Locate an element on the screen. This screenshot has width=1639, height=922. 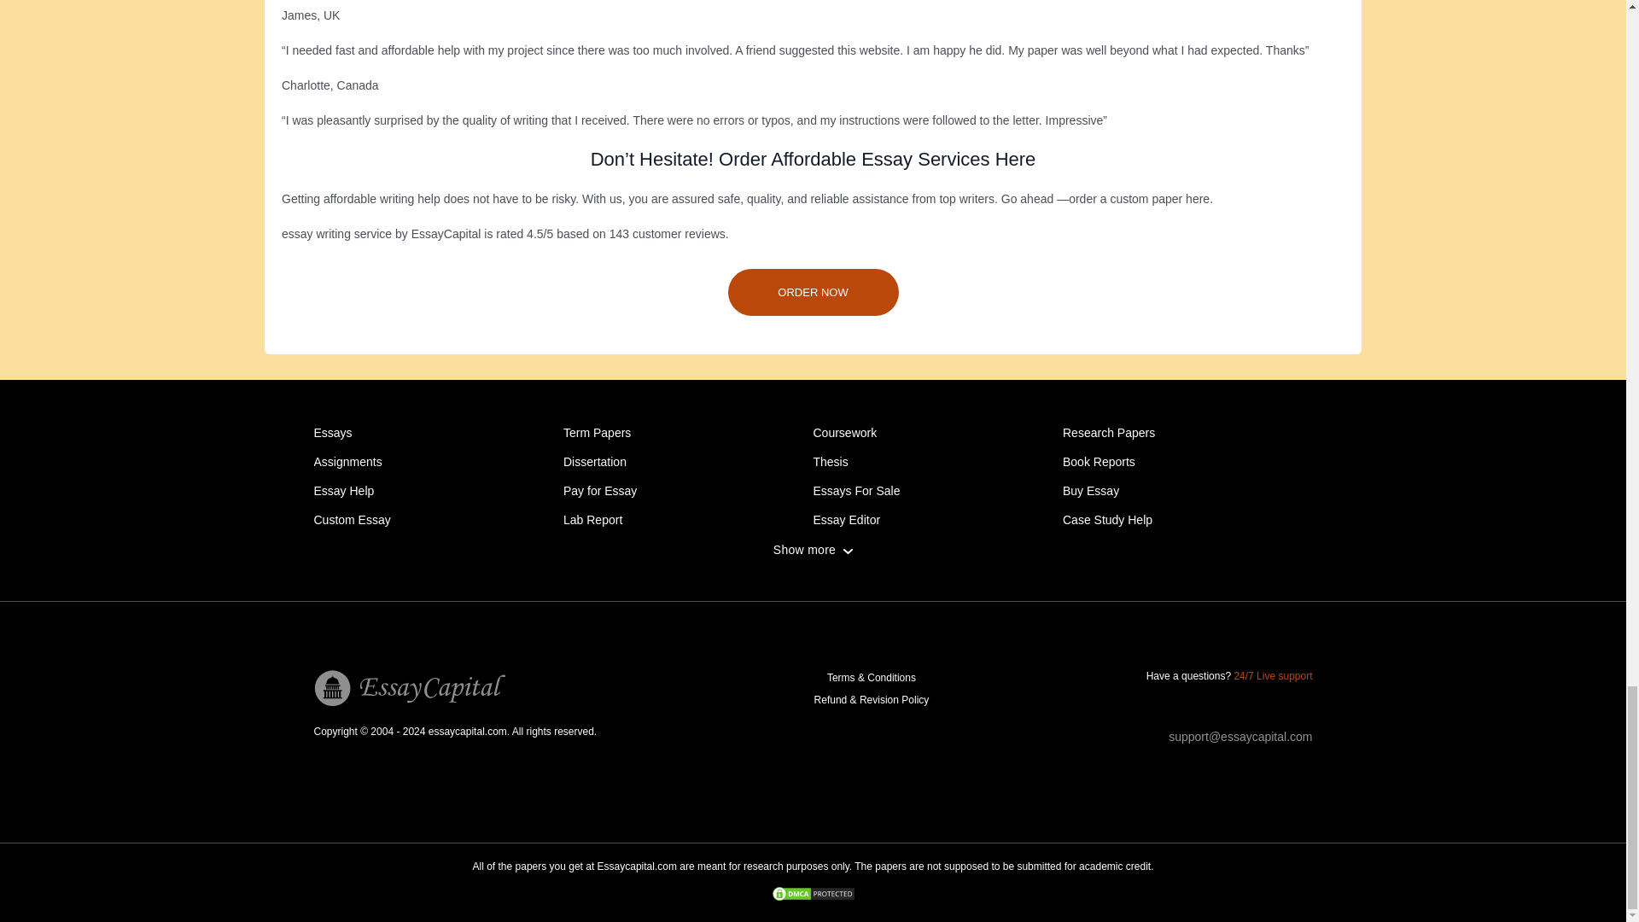
Assignments is located at coordinates (348, 461).